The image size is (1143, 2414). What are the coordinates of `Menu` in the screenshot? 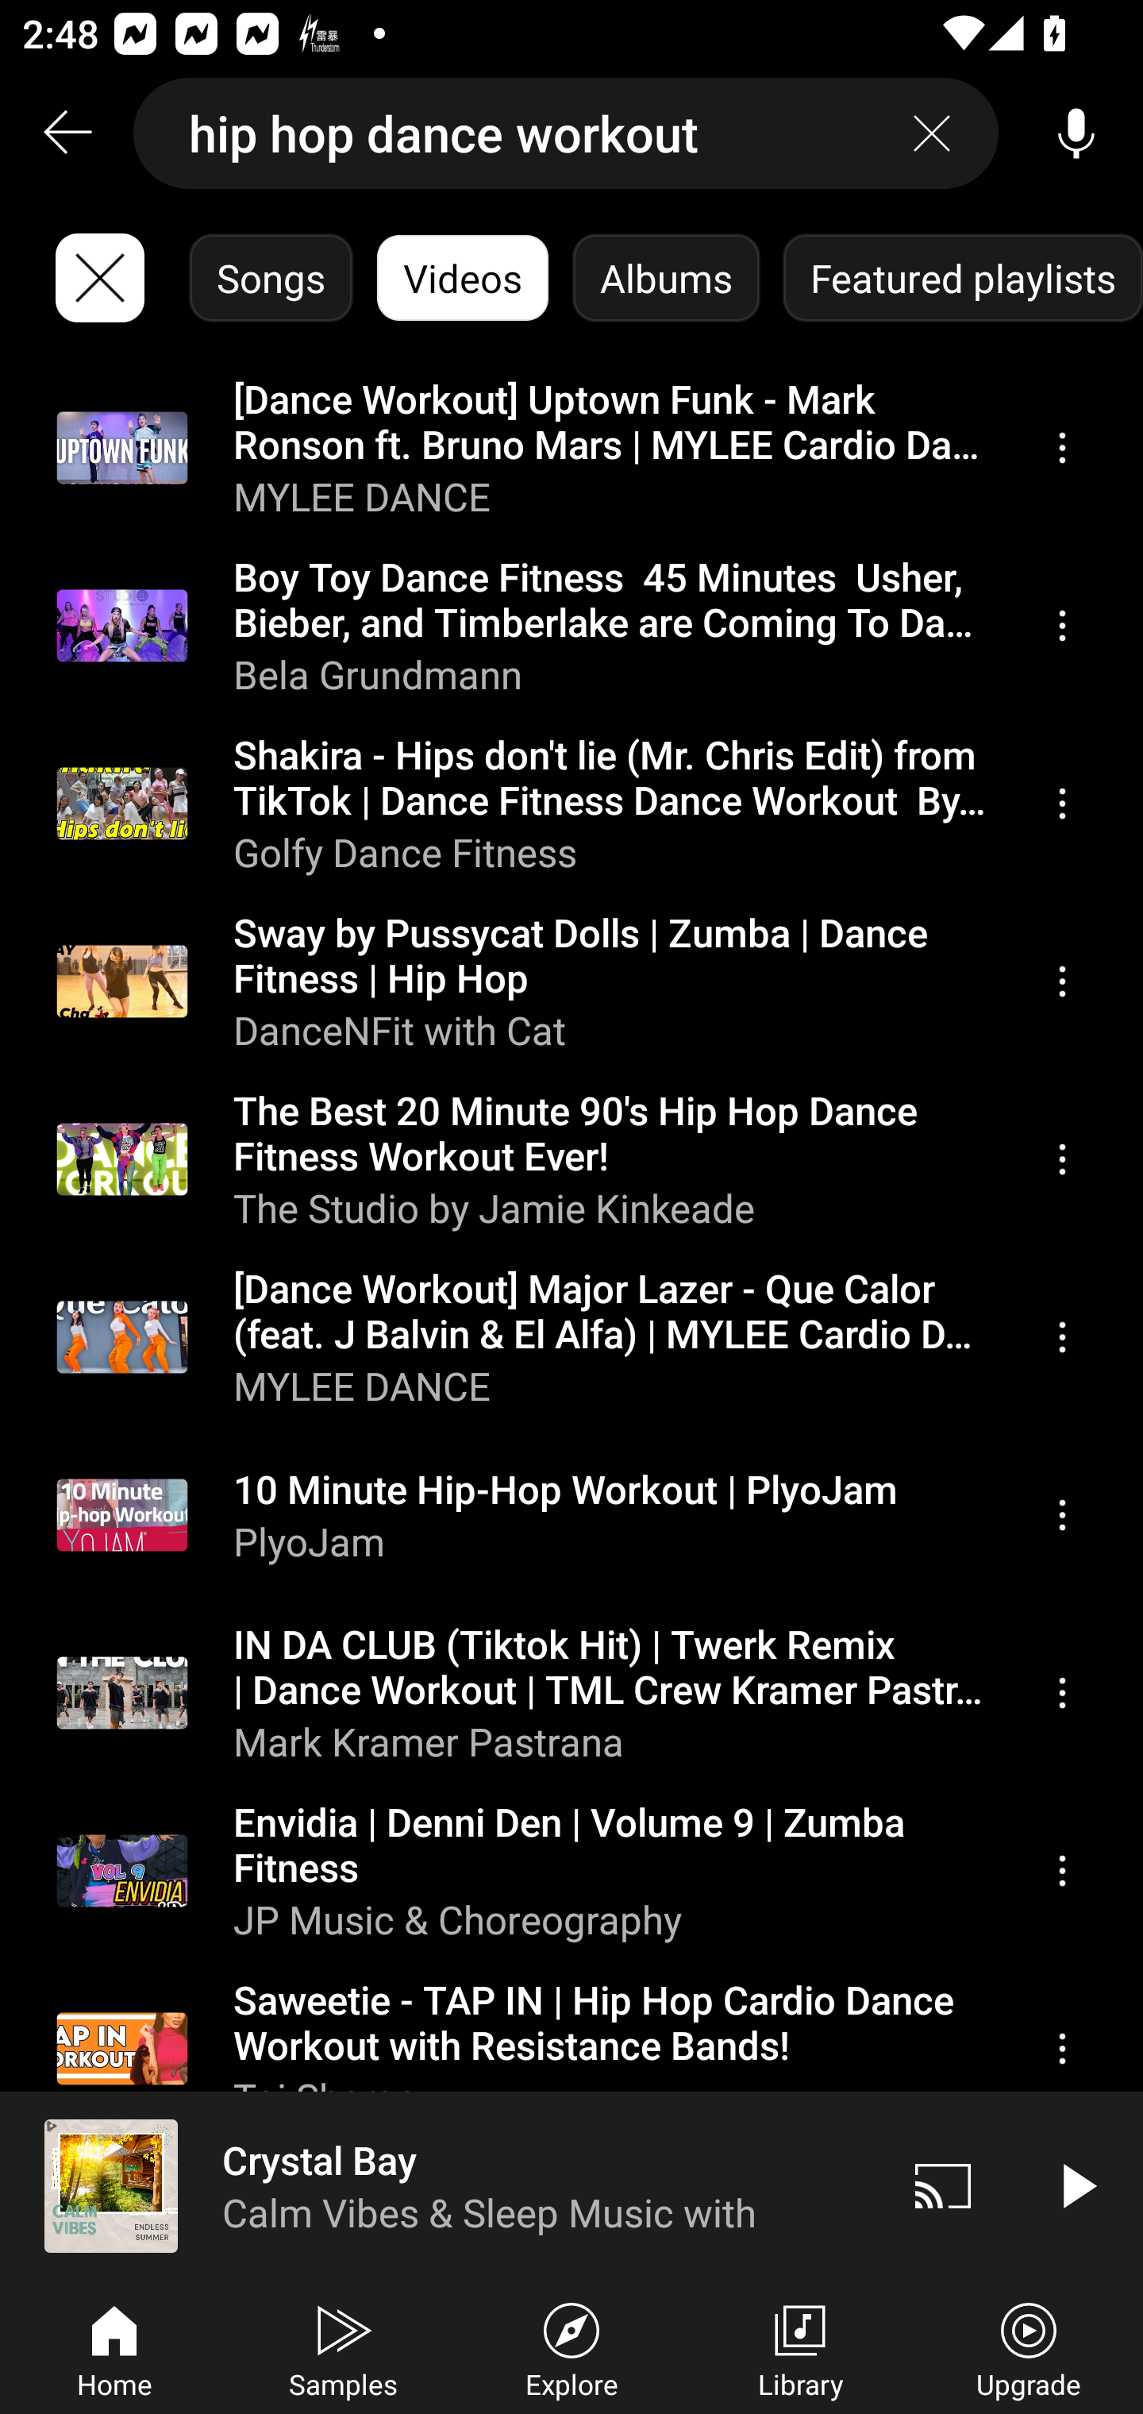 It's located at (1062, 625).